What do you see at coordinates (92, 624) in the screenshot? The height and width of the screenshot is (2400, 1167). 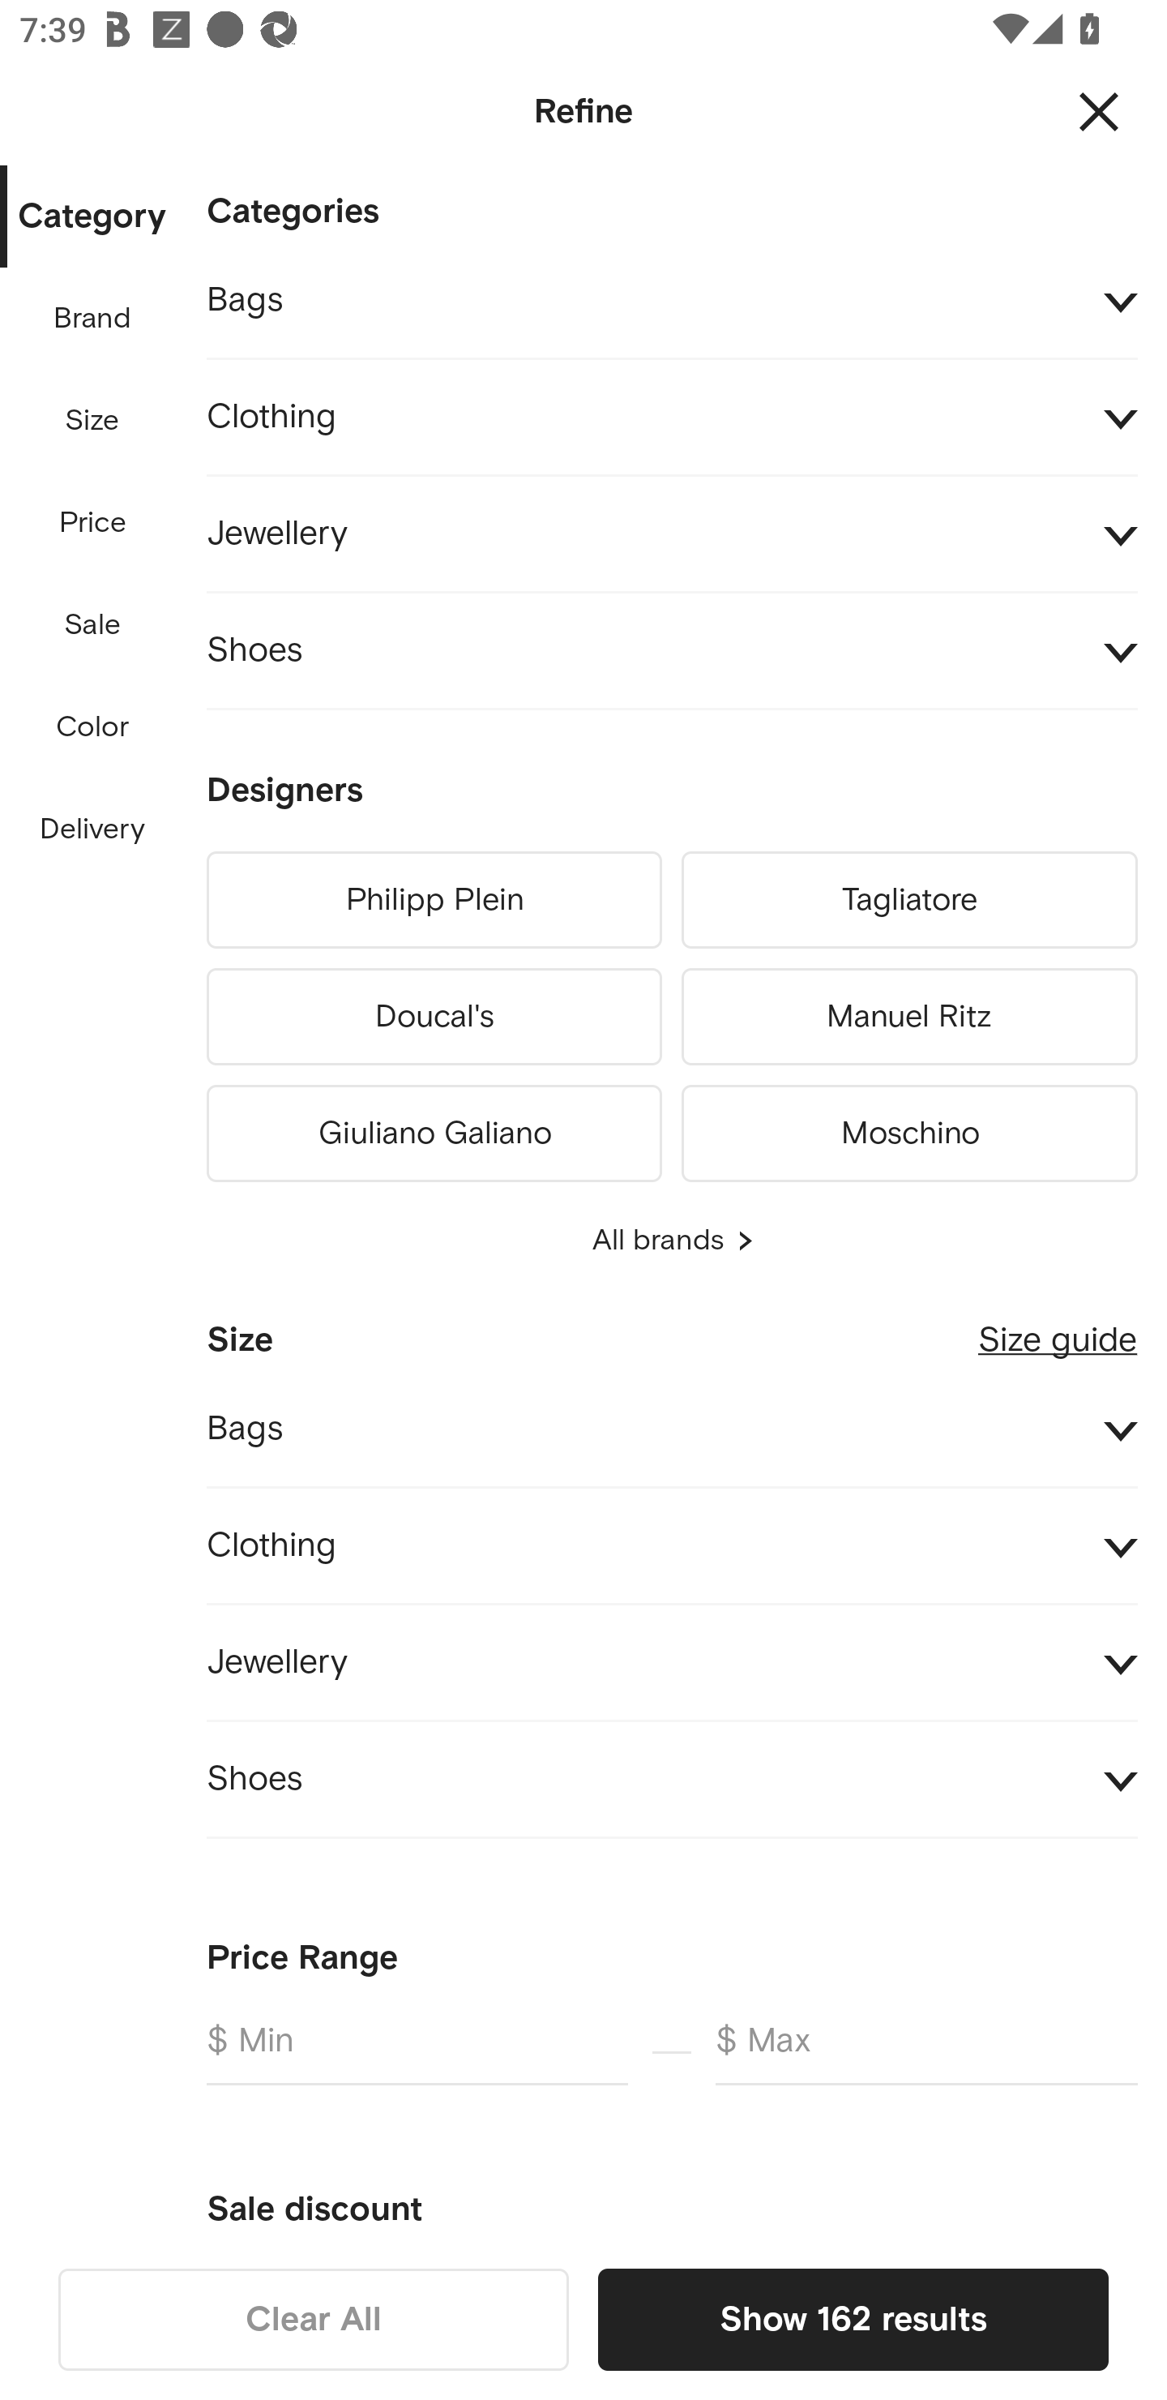 I see `Sale` at bounding box center [92, 624].